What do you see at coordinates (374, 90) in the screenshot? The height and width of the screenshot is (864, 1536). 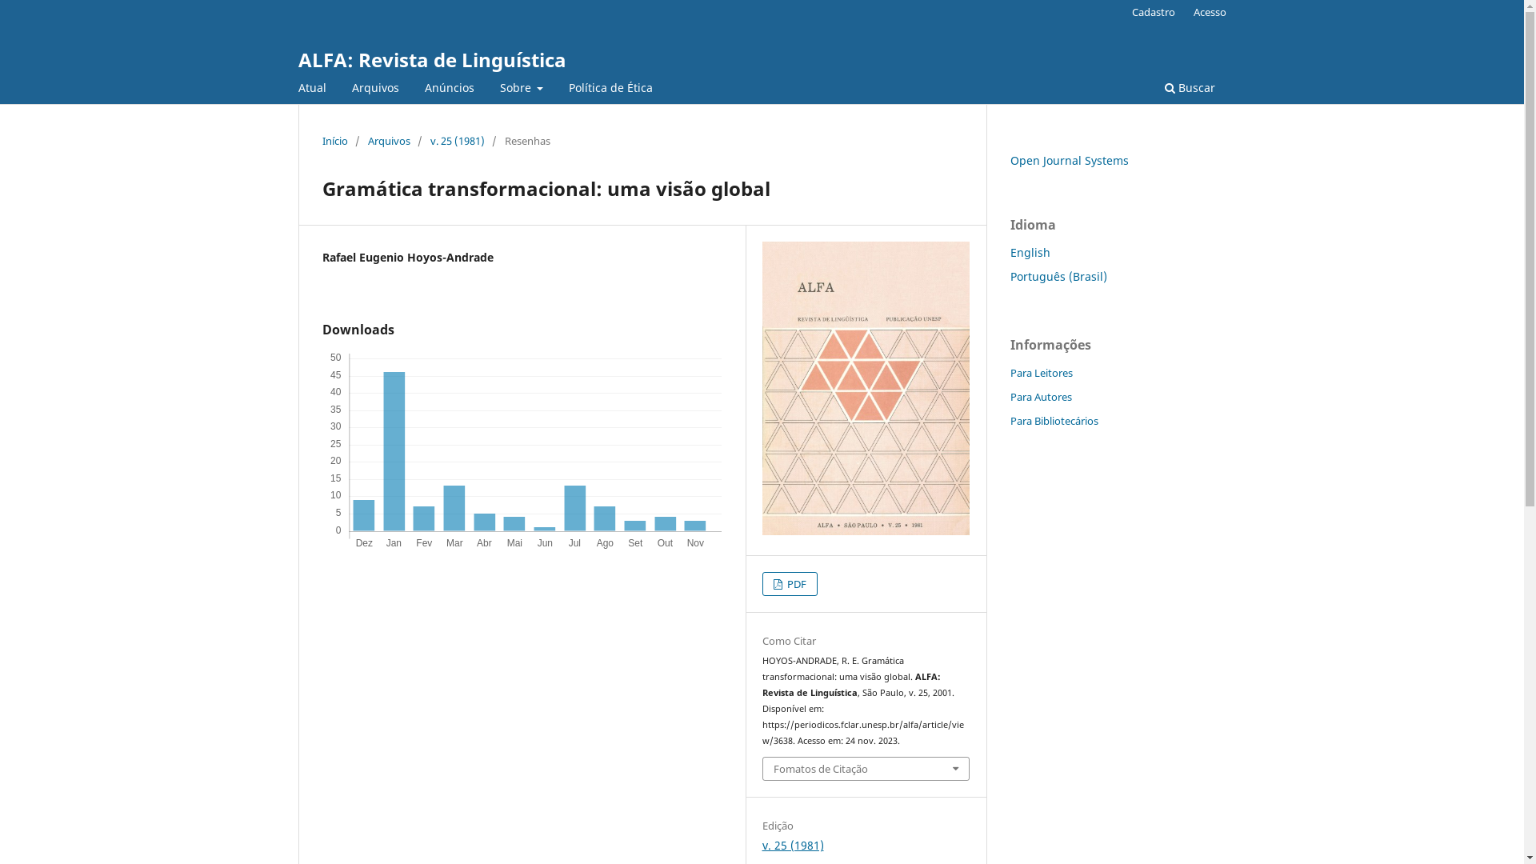 I see `Arquivos` at bounding box center [374, 90].